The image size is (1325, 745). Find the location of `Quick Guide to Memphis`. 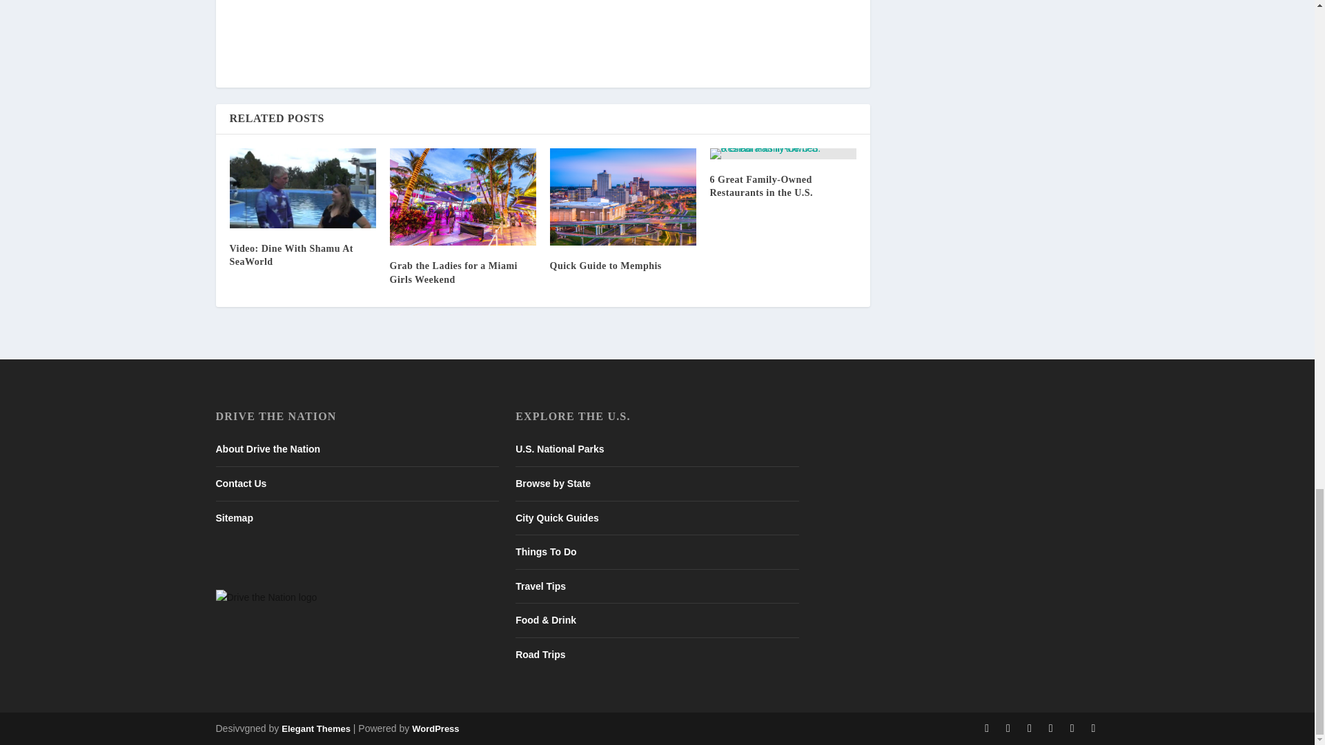

Quick Guide to Memphis is located at coordinates (622, 197).